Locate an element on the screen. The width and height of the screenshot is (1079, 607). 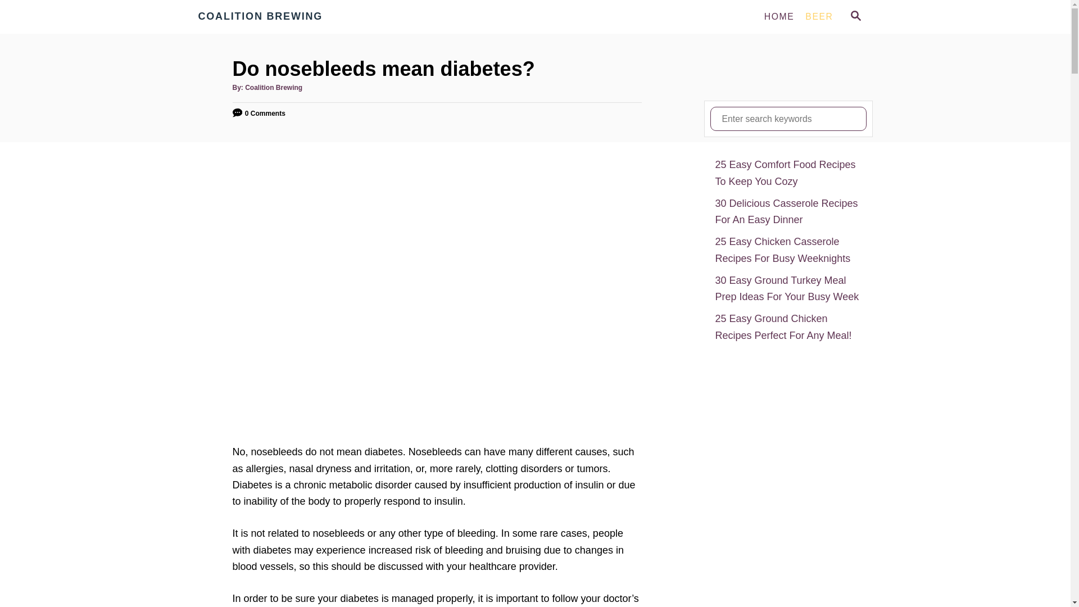
BEER is located at coordinates (818, 16).